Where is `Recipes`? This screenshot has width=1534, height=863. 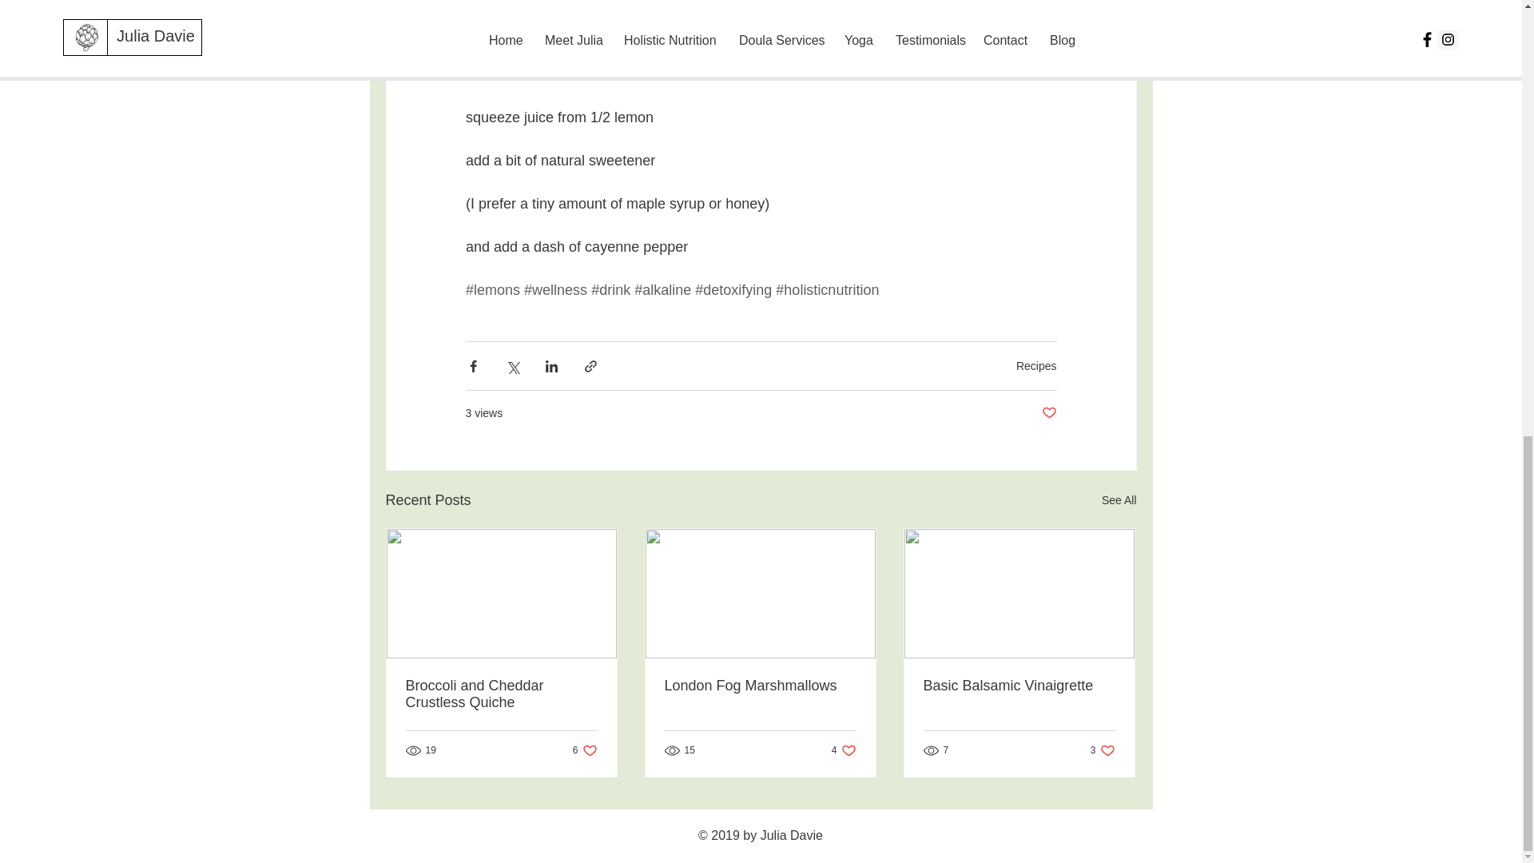 Recipes is located at coordinates (1103, 750).